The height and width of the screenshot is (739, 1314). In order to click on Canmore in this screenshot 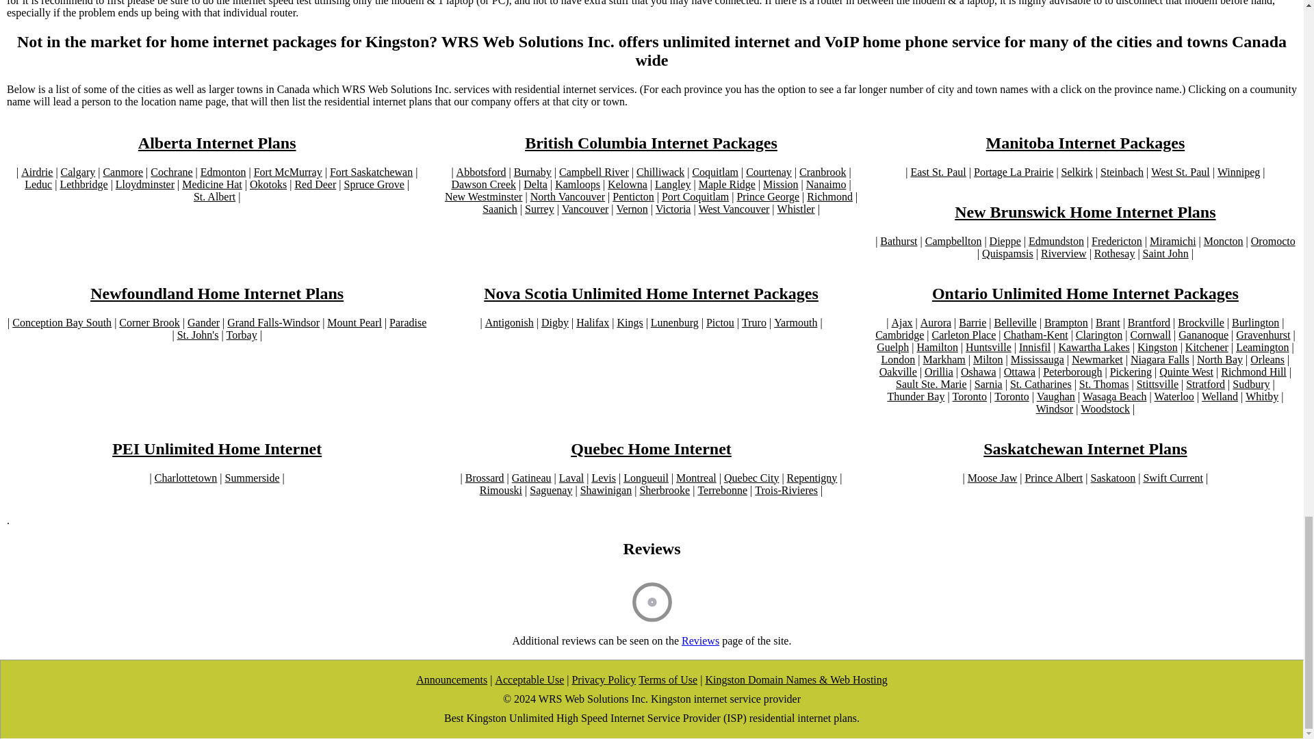, I will do `click(123, 172)`.